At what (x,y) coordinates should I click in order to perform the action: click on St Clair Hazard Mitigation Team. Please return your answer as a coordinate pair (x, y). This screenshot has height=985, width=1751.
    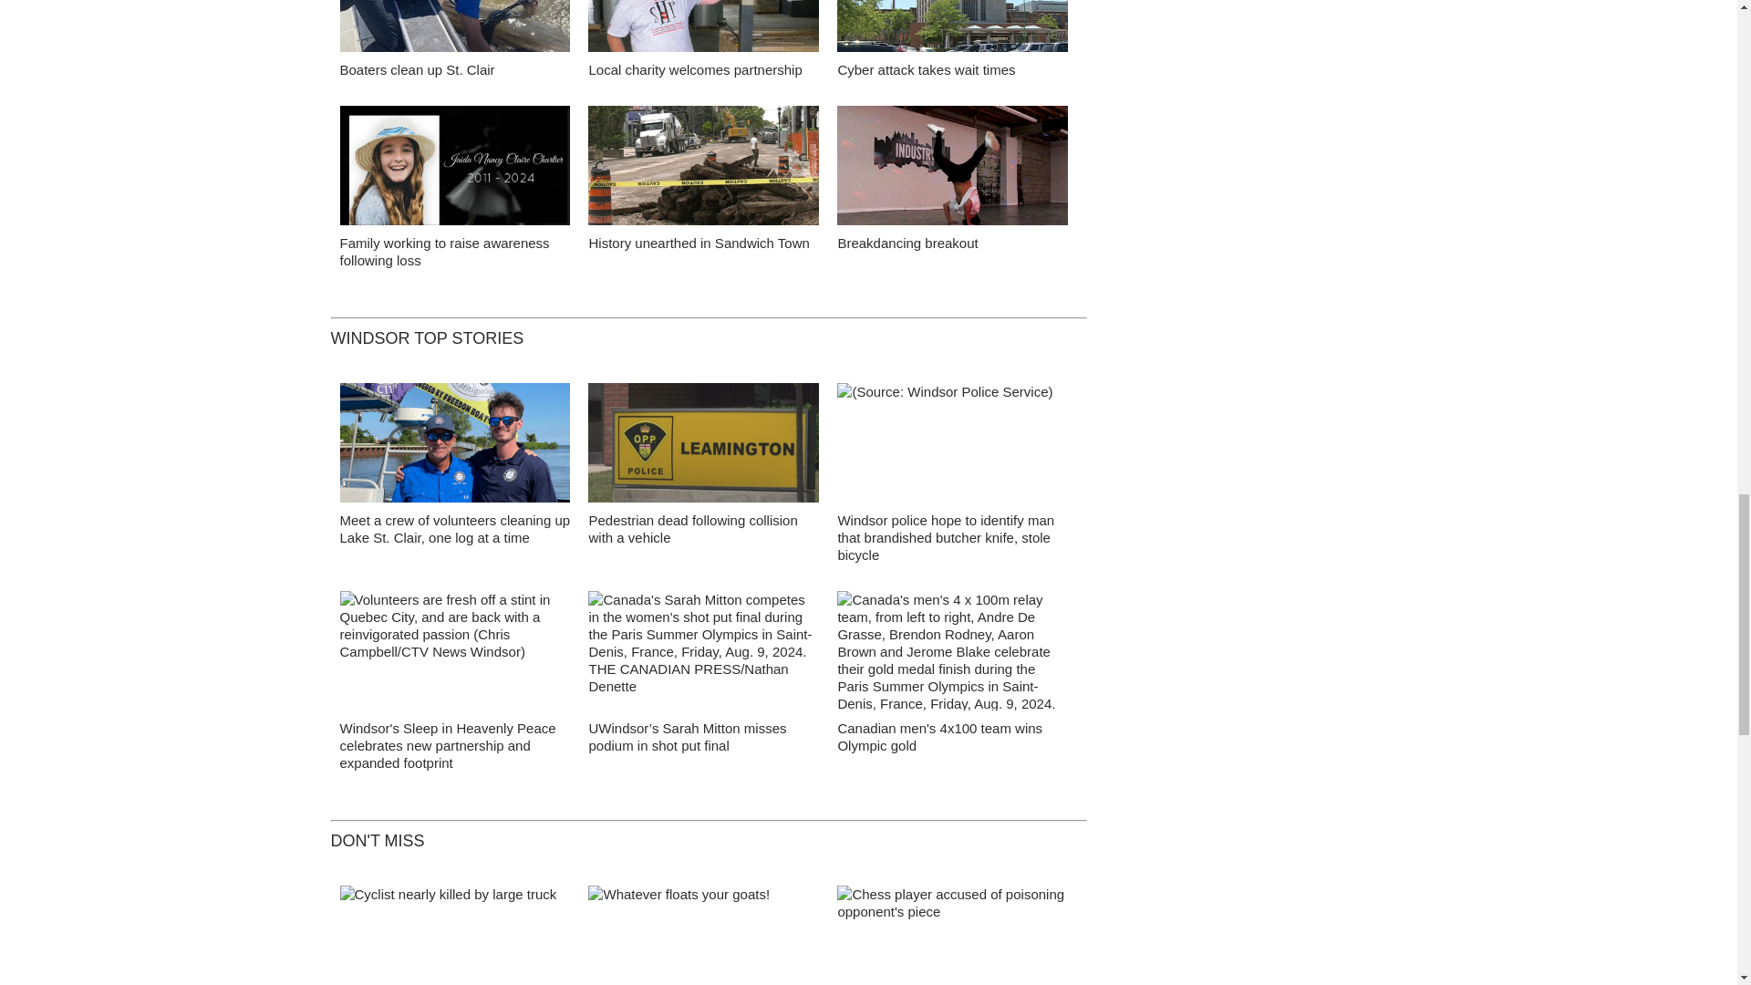
    Looking at the image, I should click on (454, 447).